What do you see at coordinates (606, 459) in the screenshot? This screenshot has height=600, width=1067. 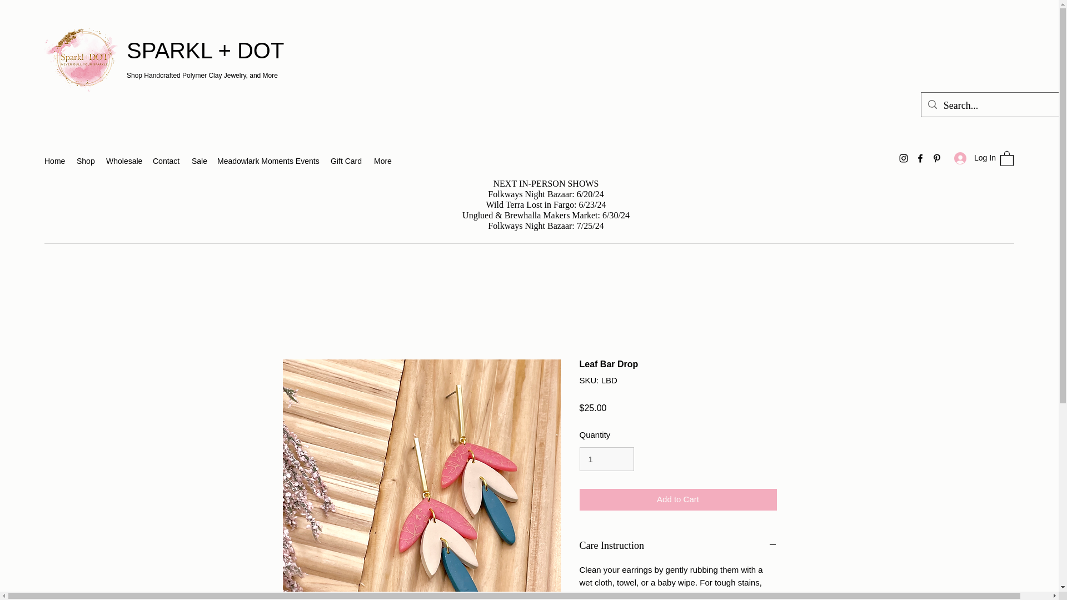 I see `1` at bounding box center [606, 459].